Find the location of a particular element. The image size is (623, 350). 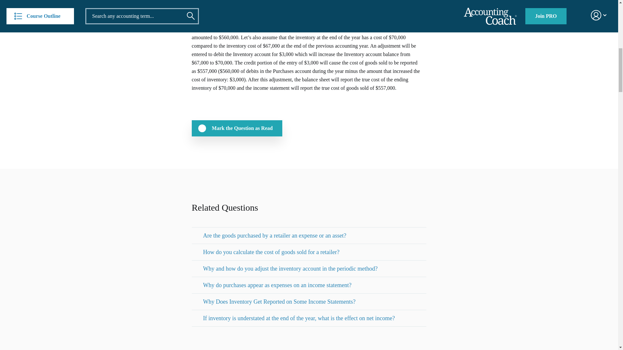

Why do purchases appear as expenses on an income statement? is located at coordinates (277, 285).